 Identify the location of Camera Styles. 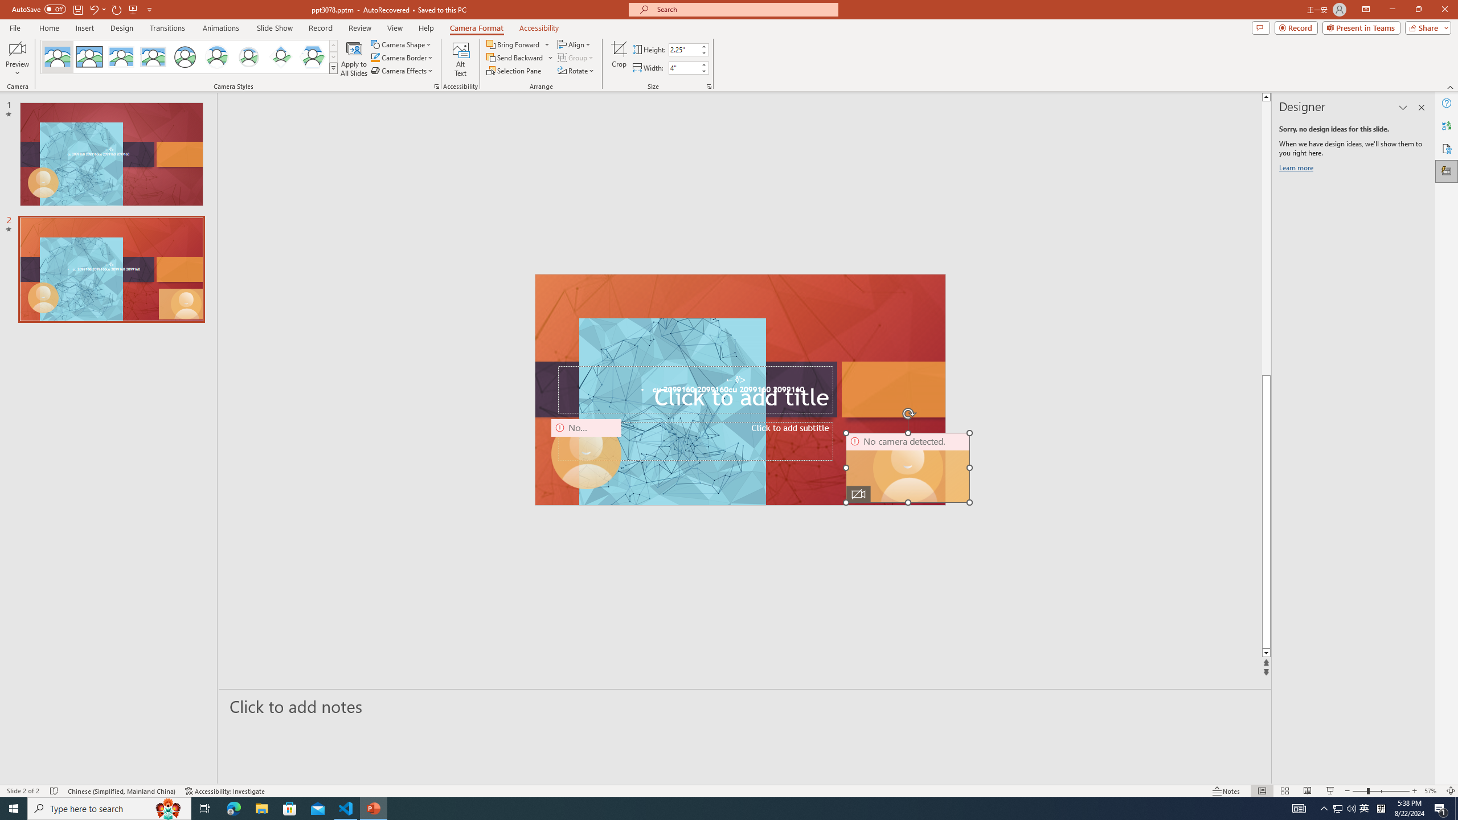
(334, 68).